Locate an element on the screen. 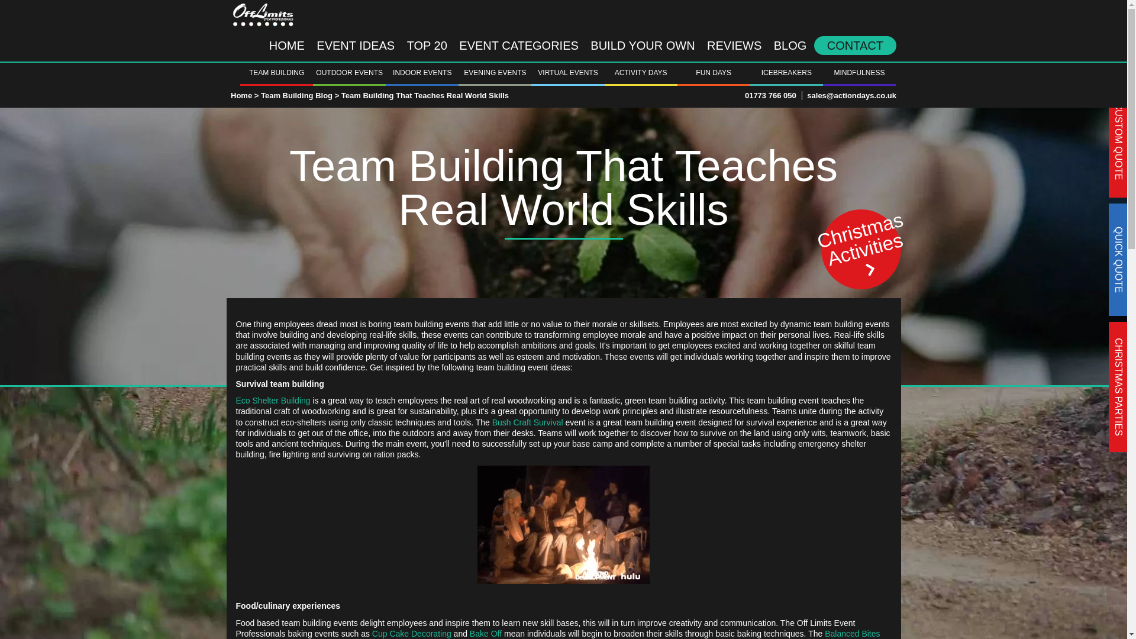 The image size is (1136, 639). EVENT CATEGORIES is located at coordinates (519, 45).